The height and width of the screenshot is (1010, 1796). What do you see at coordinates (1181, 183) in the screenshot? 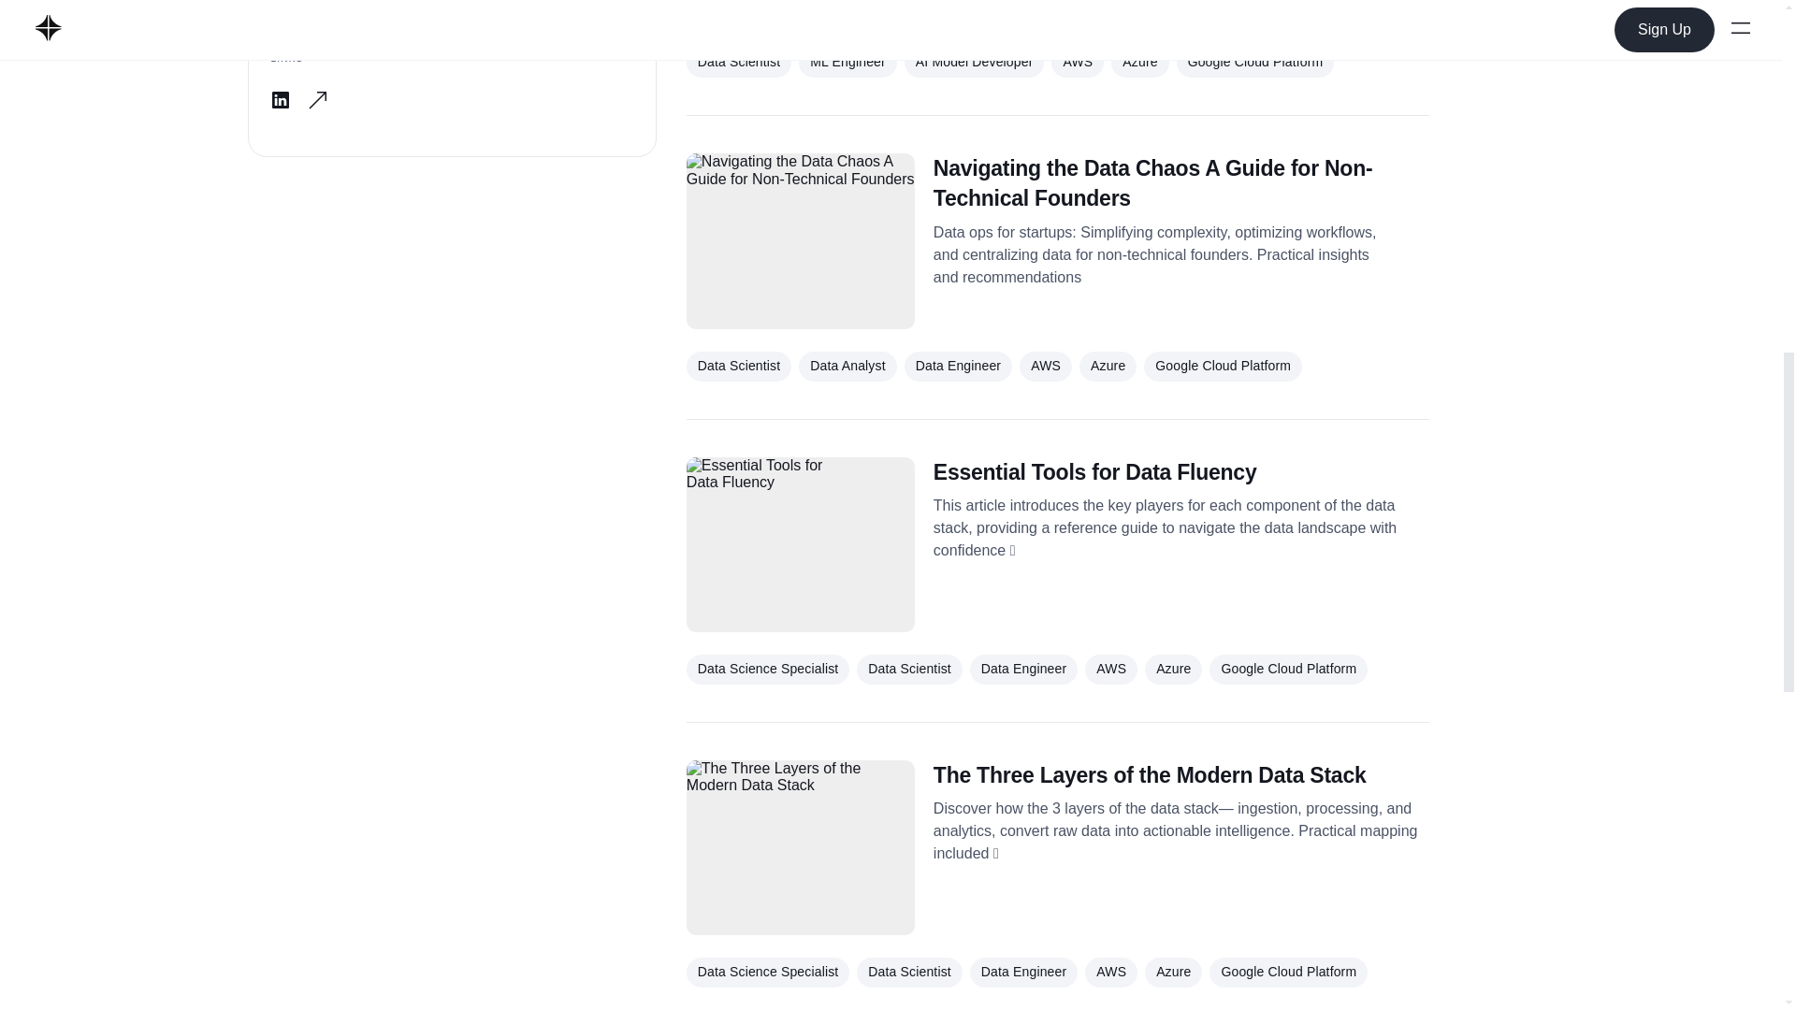
I see `Navigating the Data Chaos A Guide for Non-Technical Founders` at bounding box center [1181, 183].